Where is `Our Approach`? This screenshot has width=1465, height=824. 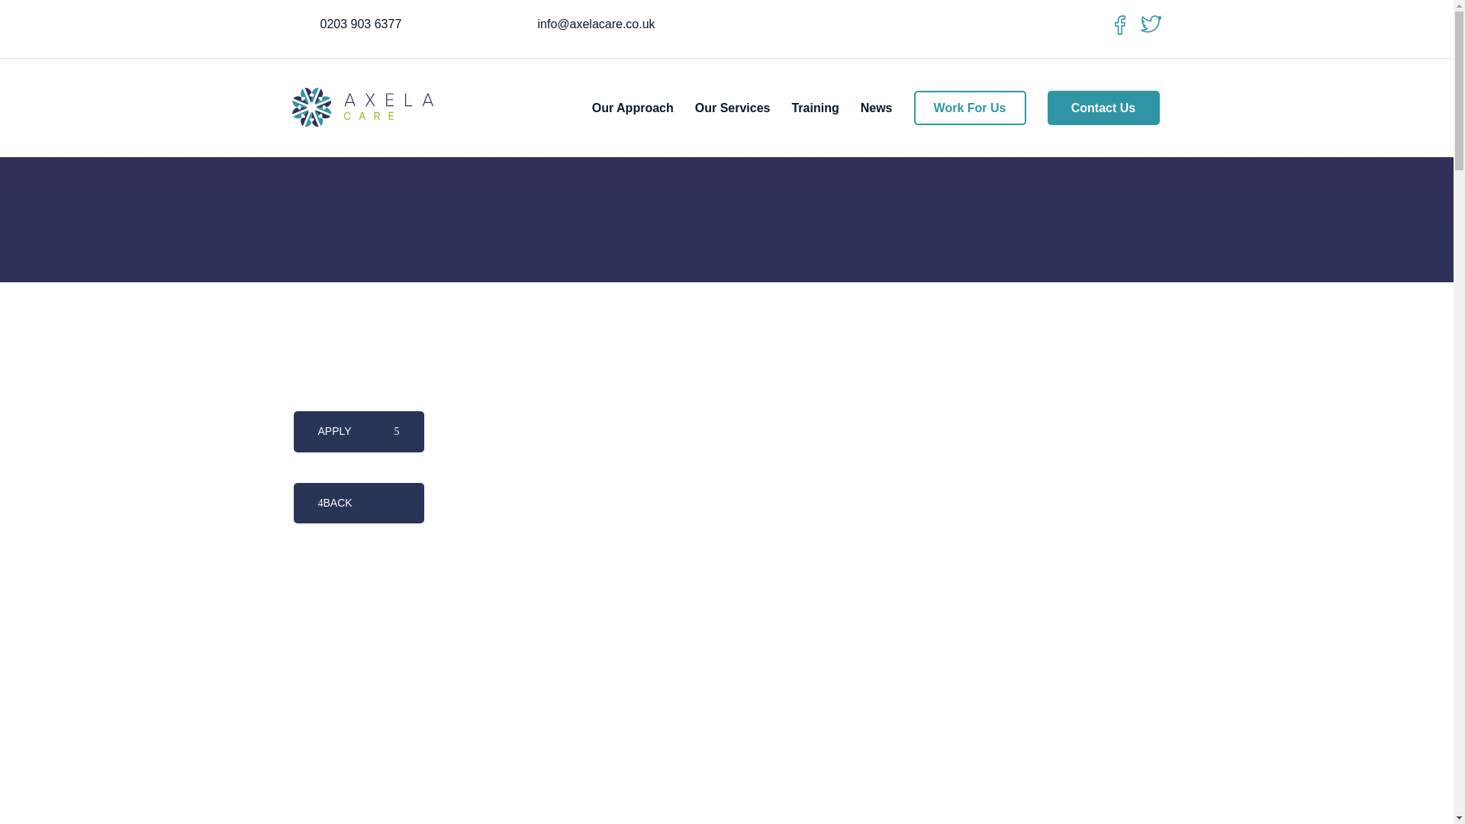
Our Approach is located at coordinates (633, 108).